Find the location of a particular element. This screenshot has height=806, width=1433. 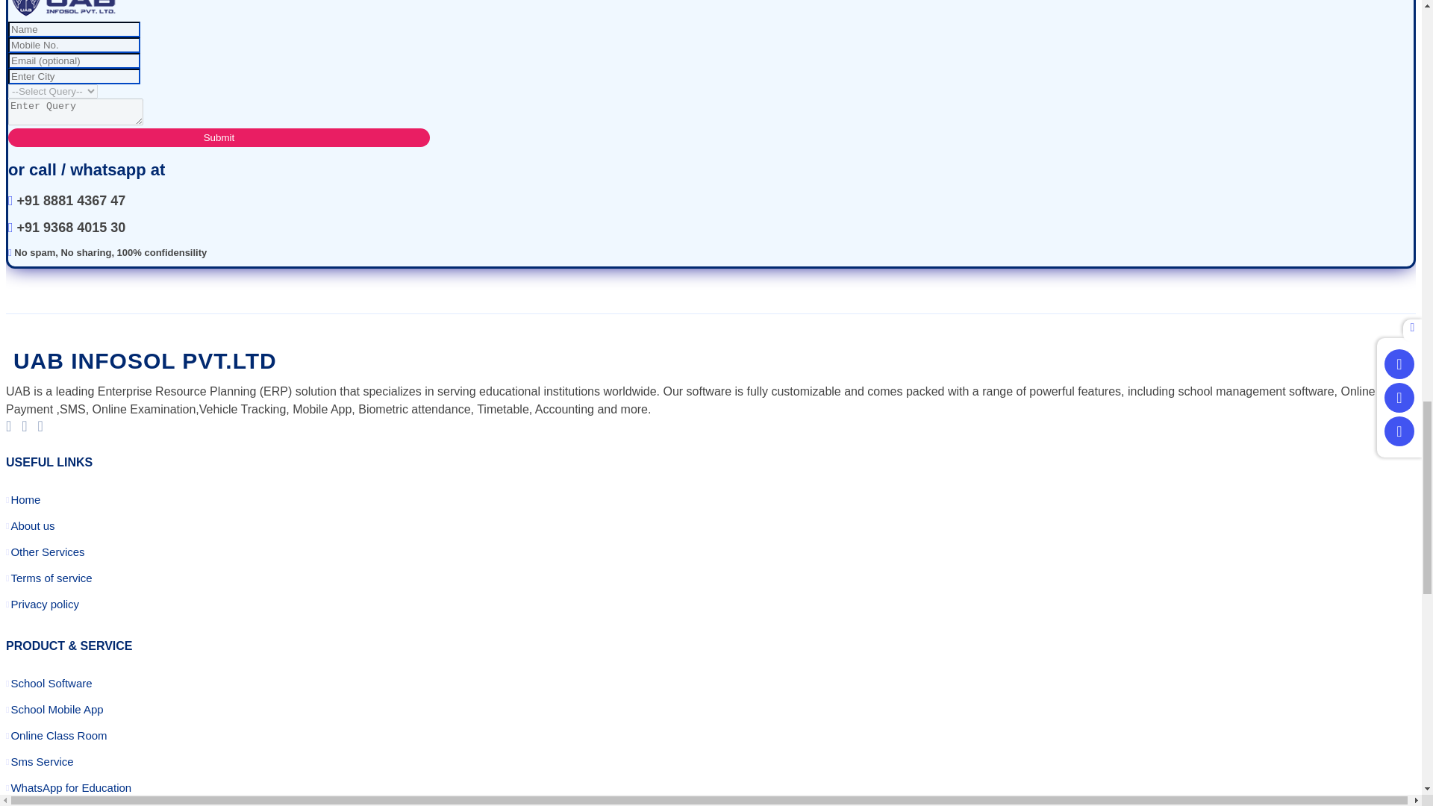

Online Class Room is located at coordinates (58, 735).